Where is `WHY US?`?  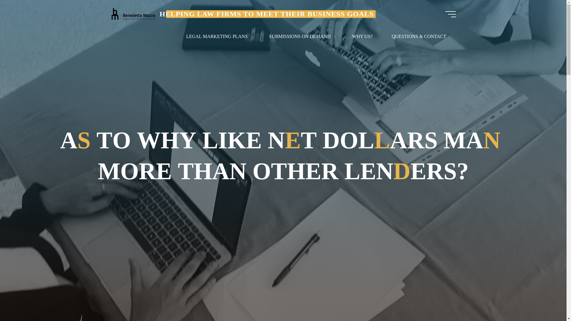
WHY US? is located at coordinates (362, 36).